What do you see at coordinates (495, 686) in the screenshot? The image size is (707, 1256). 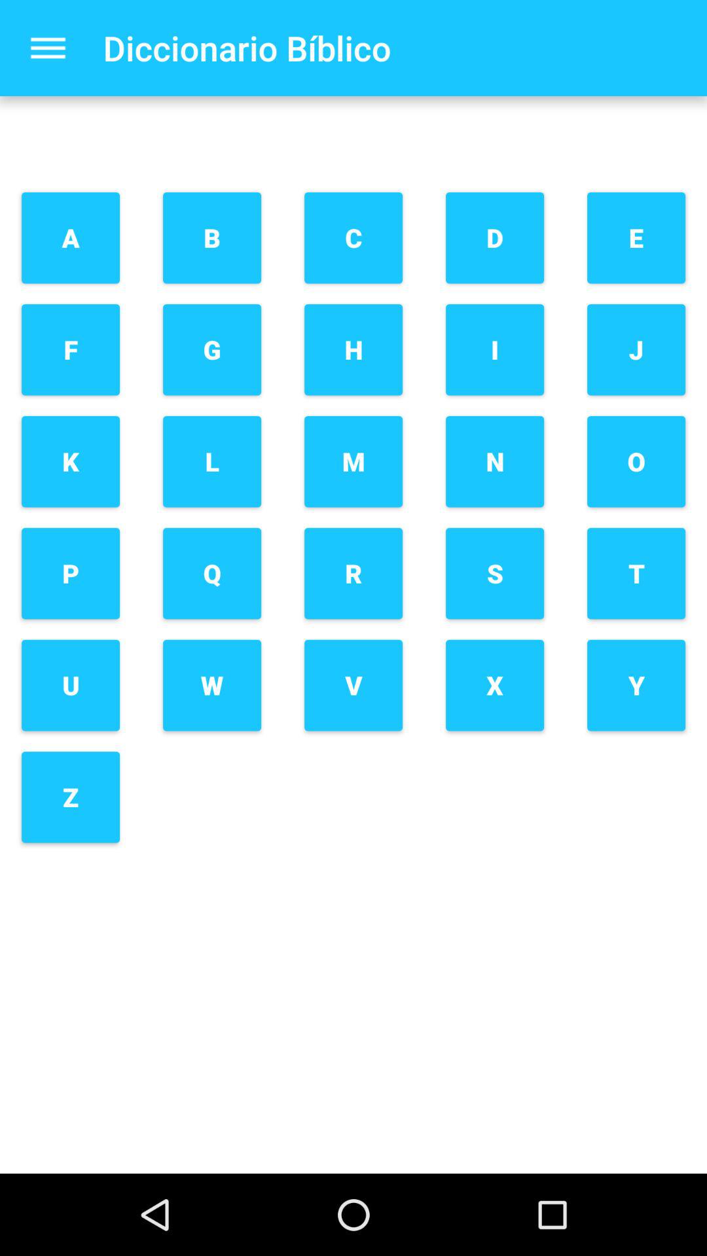 I see `tap the x button` at bounding box center [495, 686].